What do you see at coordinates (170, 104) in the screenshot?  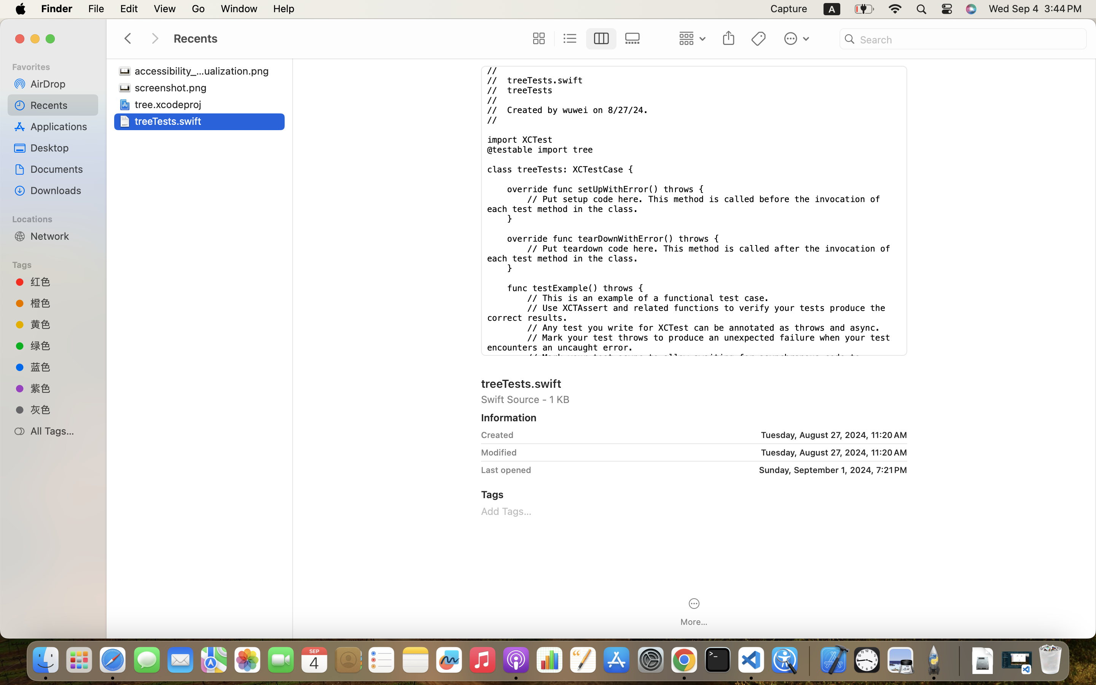 I see `tree.xcodeproj` at bounding box center [170, 104].